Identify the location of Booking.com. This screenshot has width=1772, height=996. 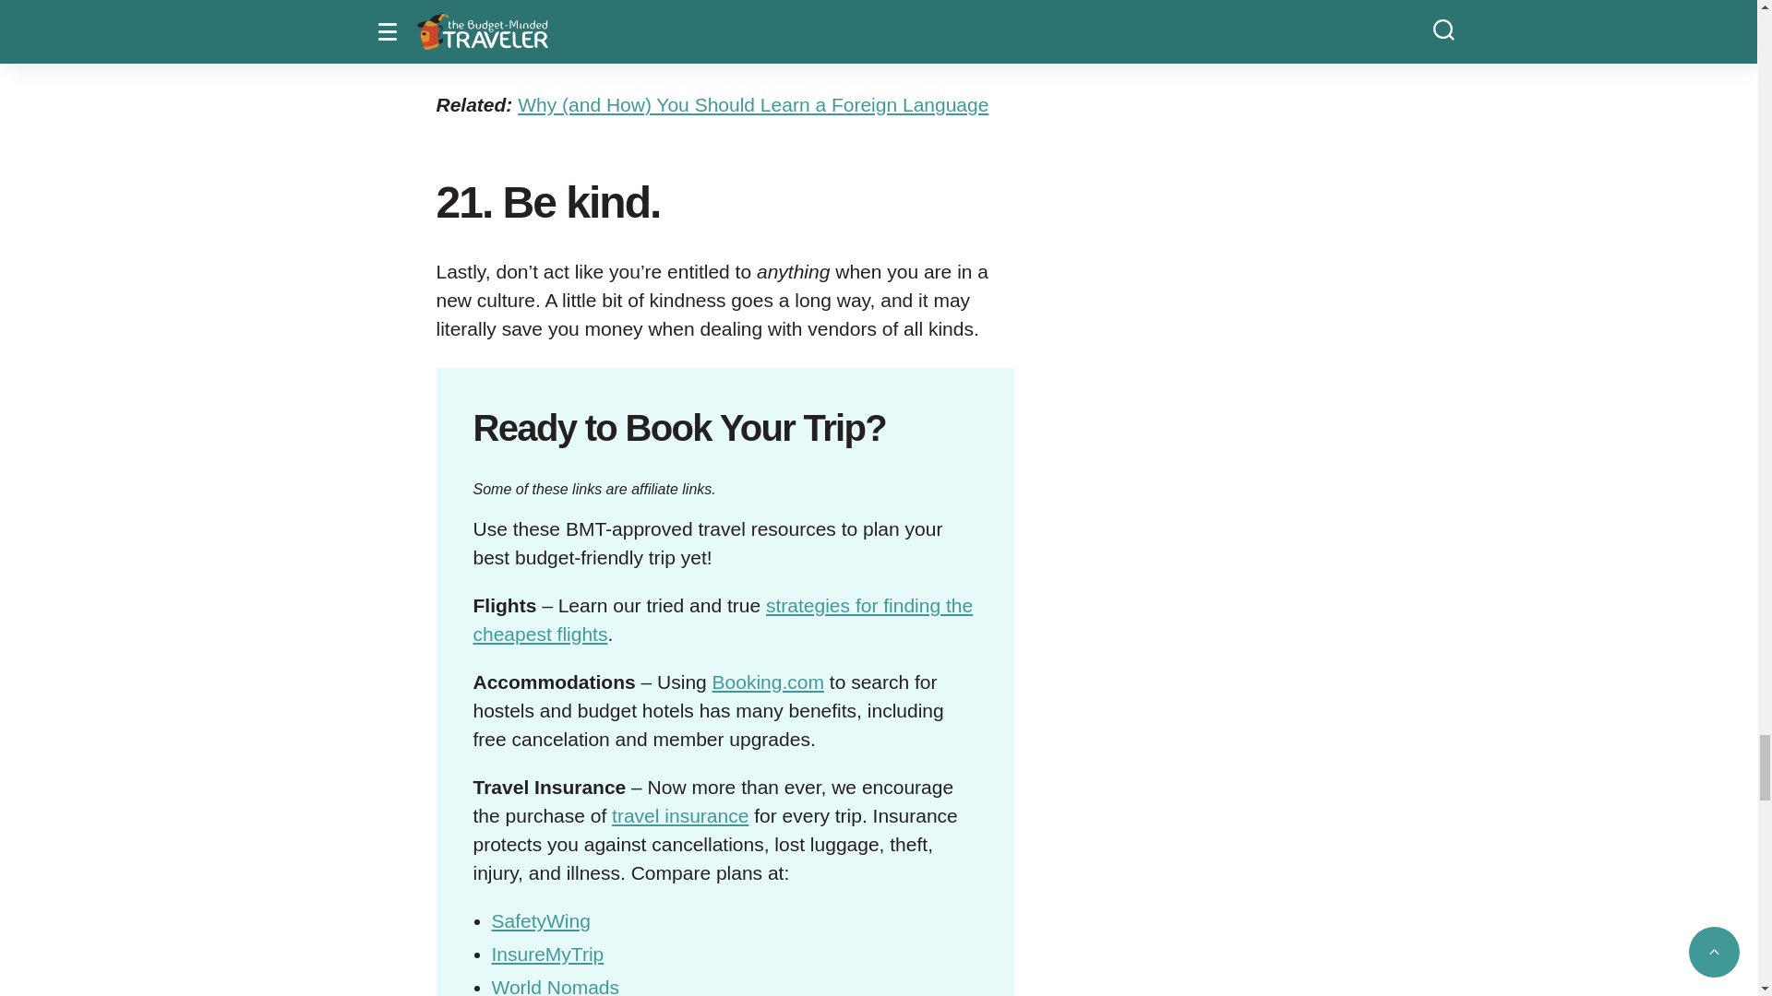
(768, 681).